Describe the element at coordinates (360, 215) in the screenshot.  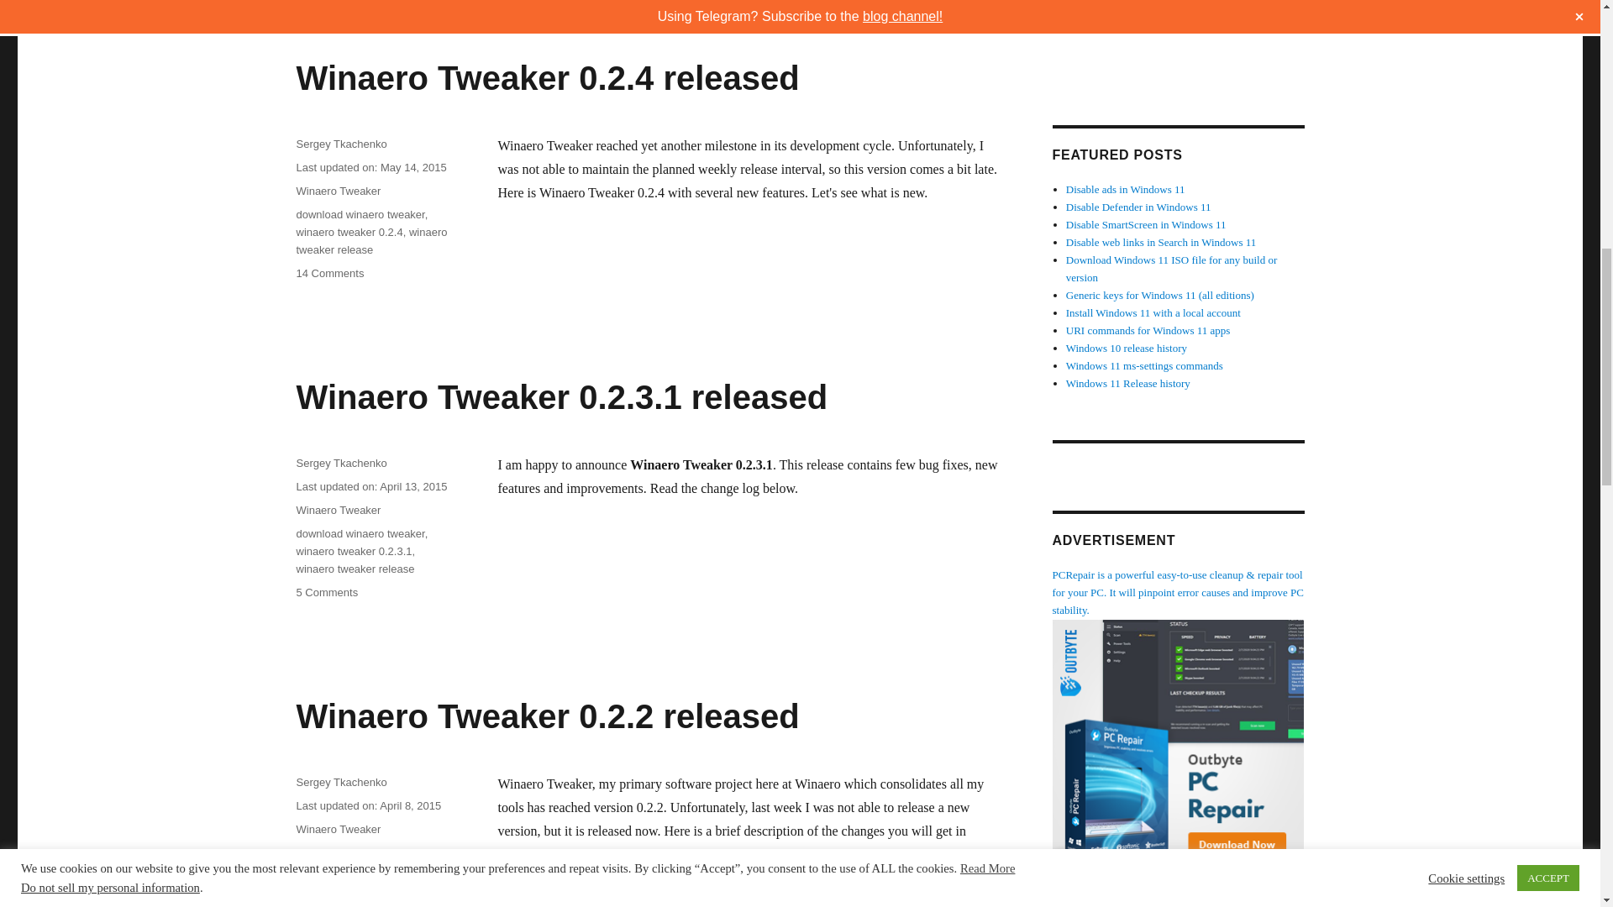
I see `Winaero Tweaker 0.2.3.1 released` at that location.